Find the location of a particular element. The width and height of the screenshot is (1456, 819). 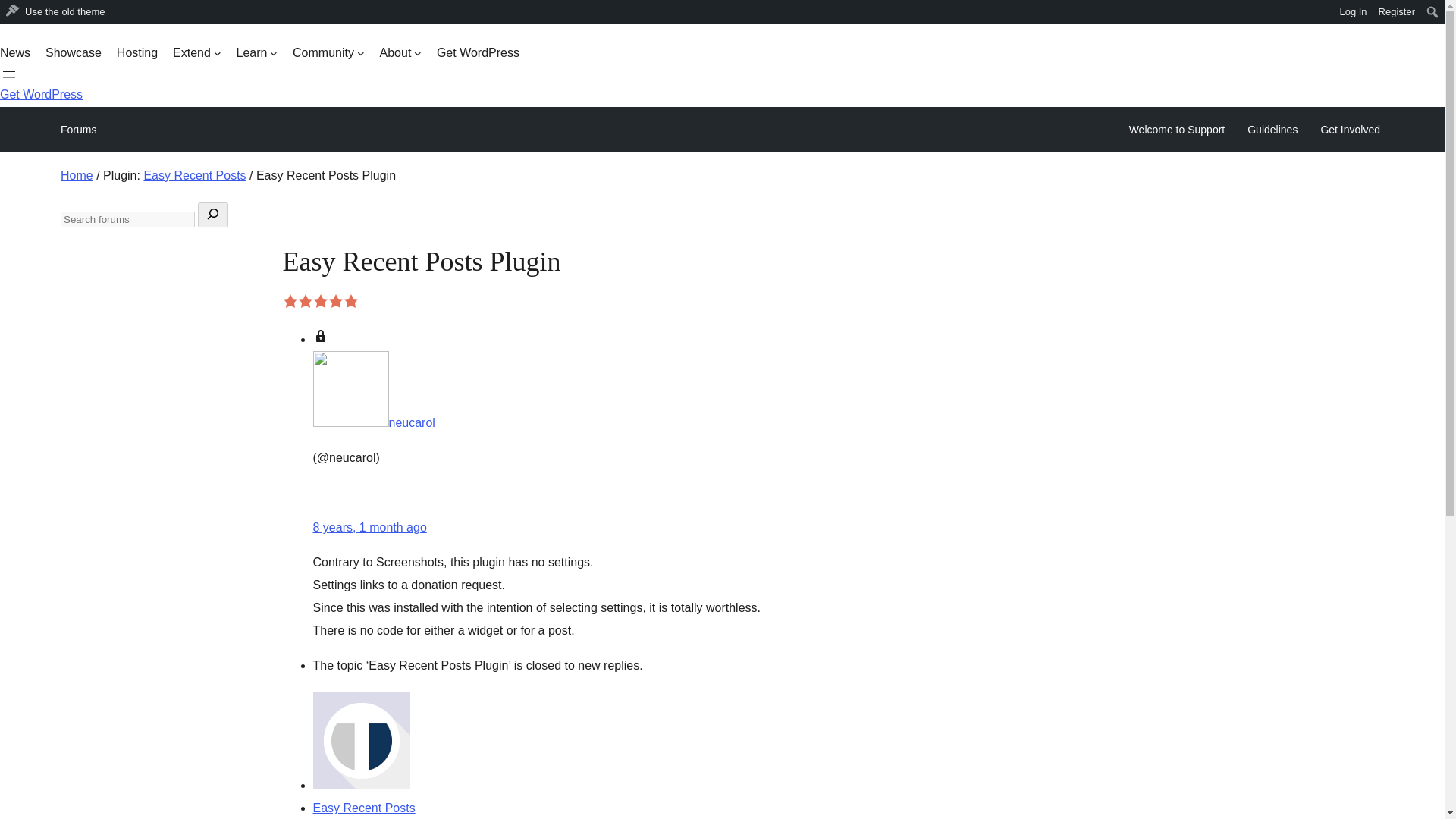

News is located at coordinates (15, 53).